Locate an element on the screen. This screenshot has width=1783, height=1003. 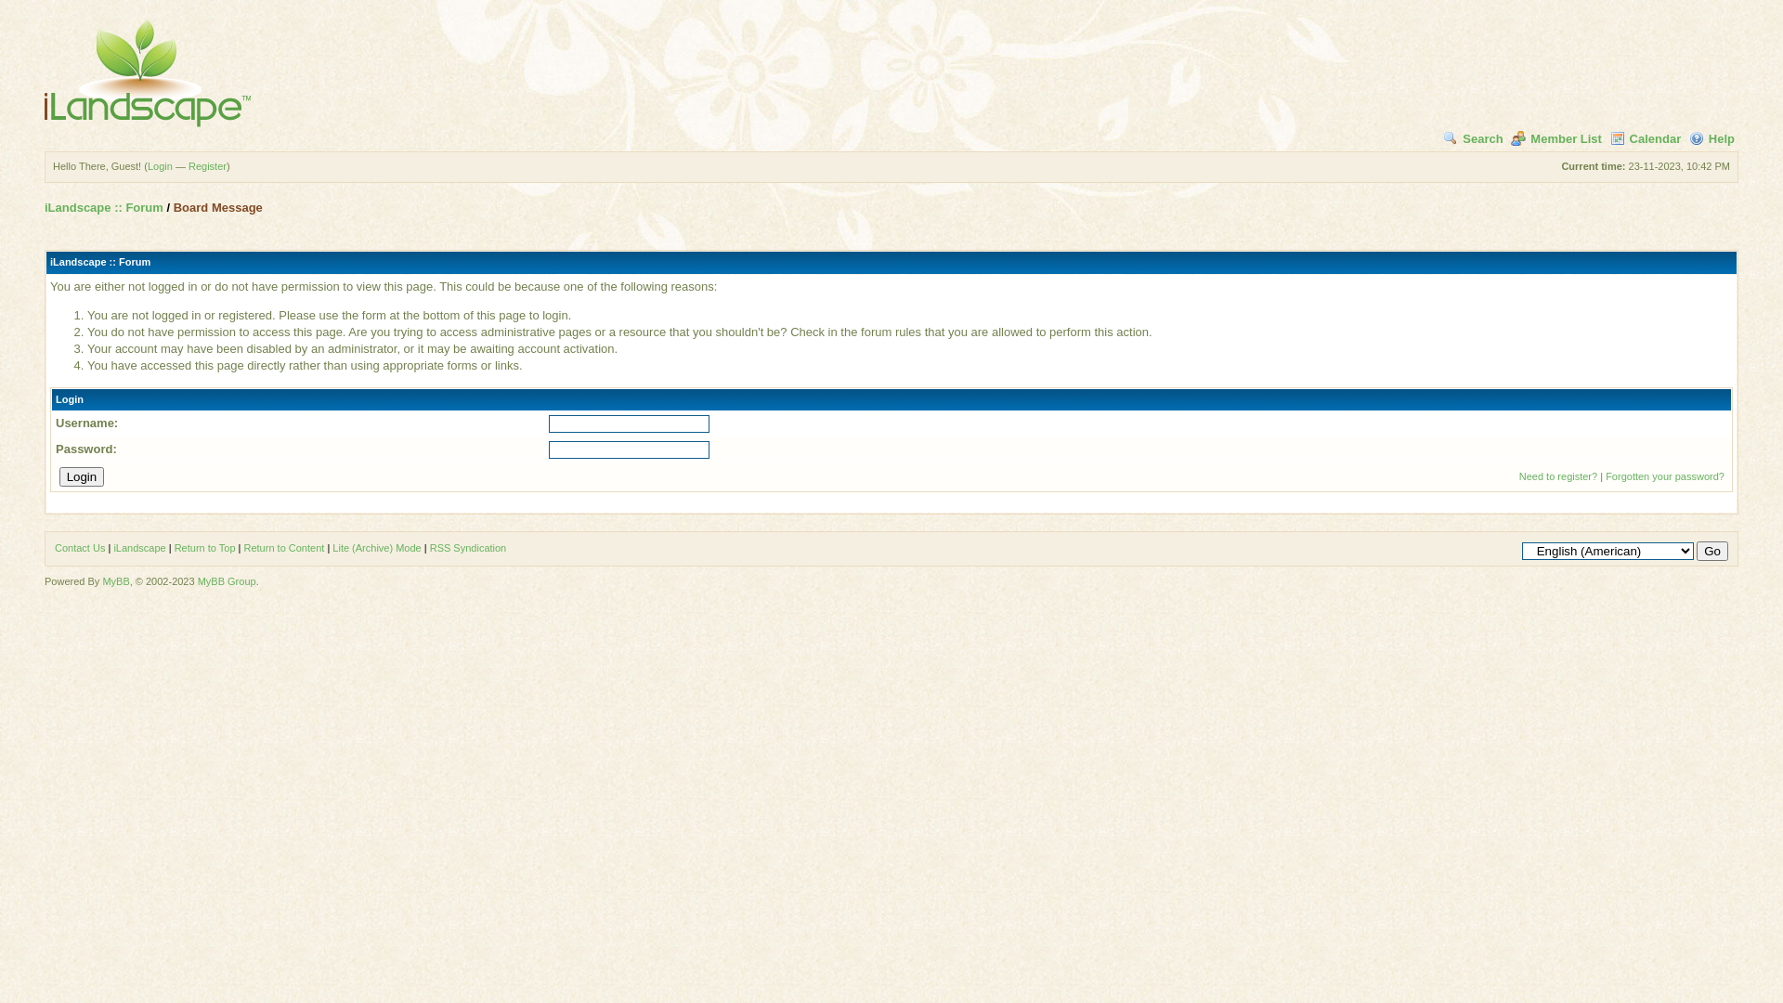
Go is located at coordinates (1712, 552).